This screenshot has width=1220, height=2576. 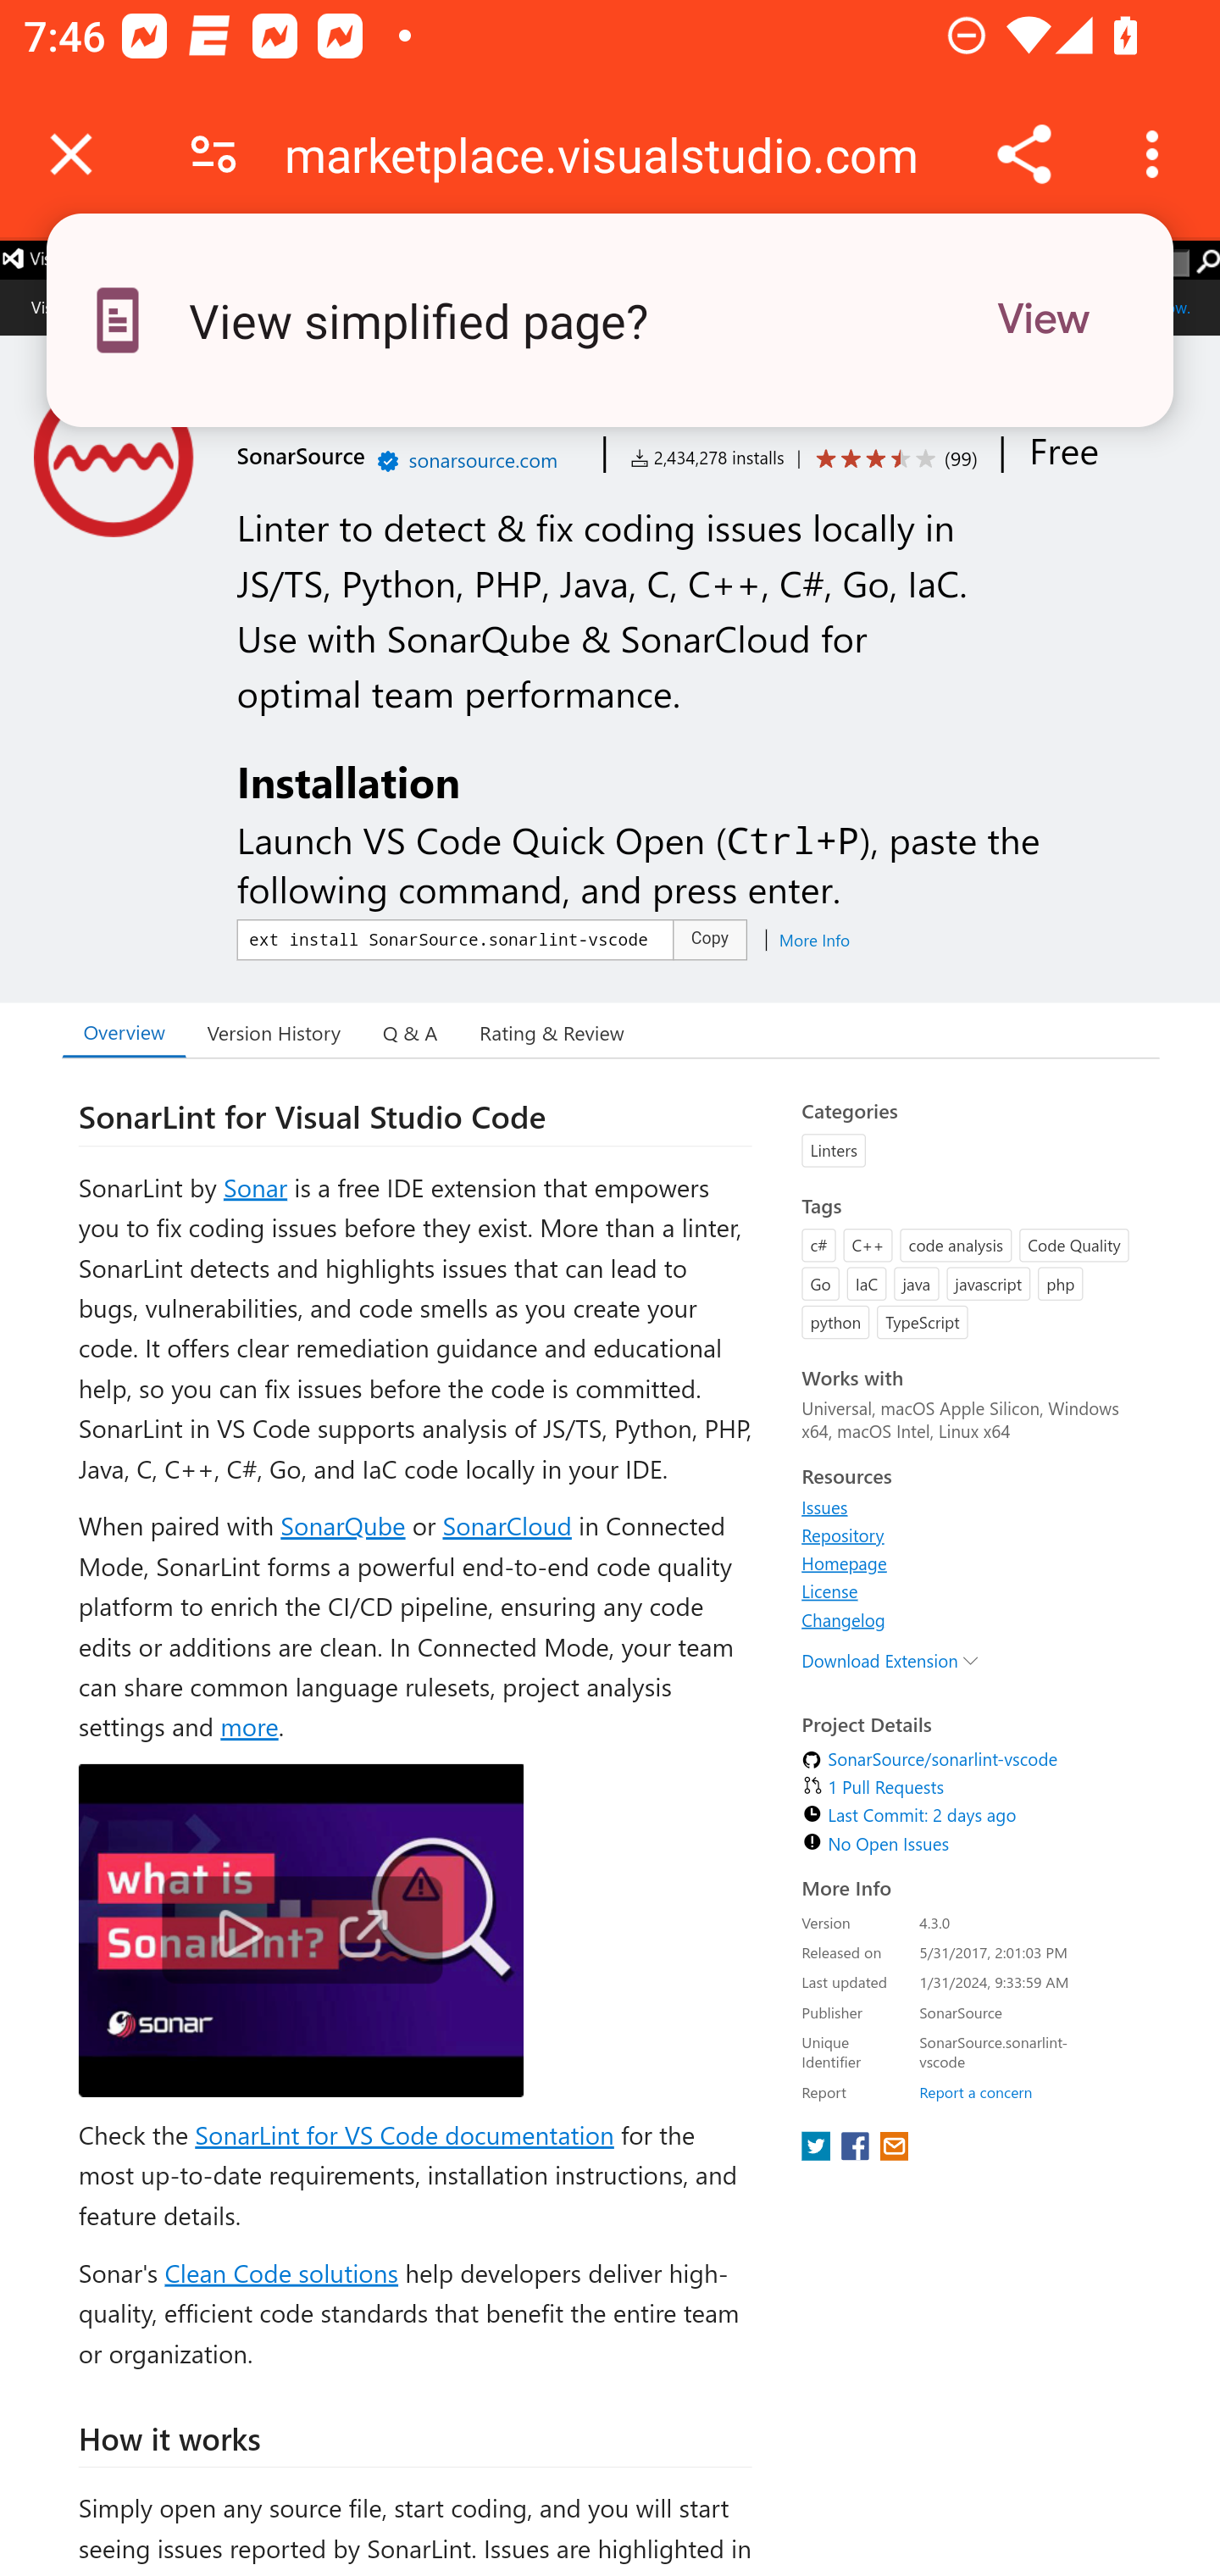 What do you see at coordinates (894, 2148) in the screenshot?
I see `share extension on email` at bounding box center [894, 2148].